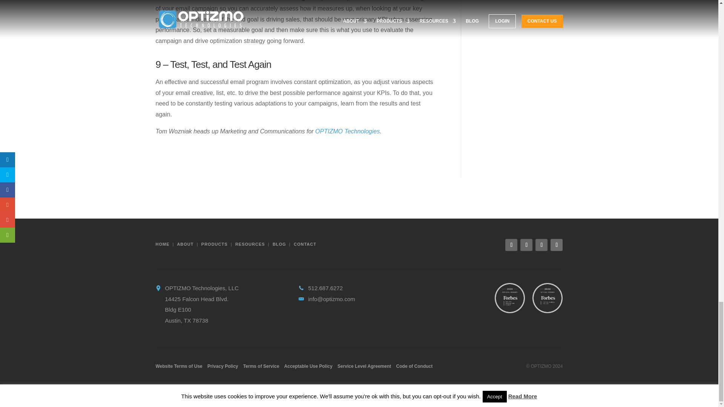 This screenshot has width=724, height=407. What do you see at coordinates (541, 245) in the screenshot?
I see `Follow on Twitter` at bounding box center [541, 245].